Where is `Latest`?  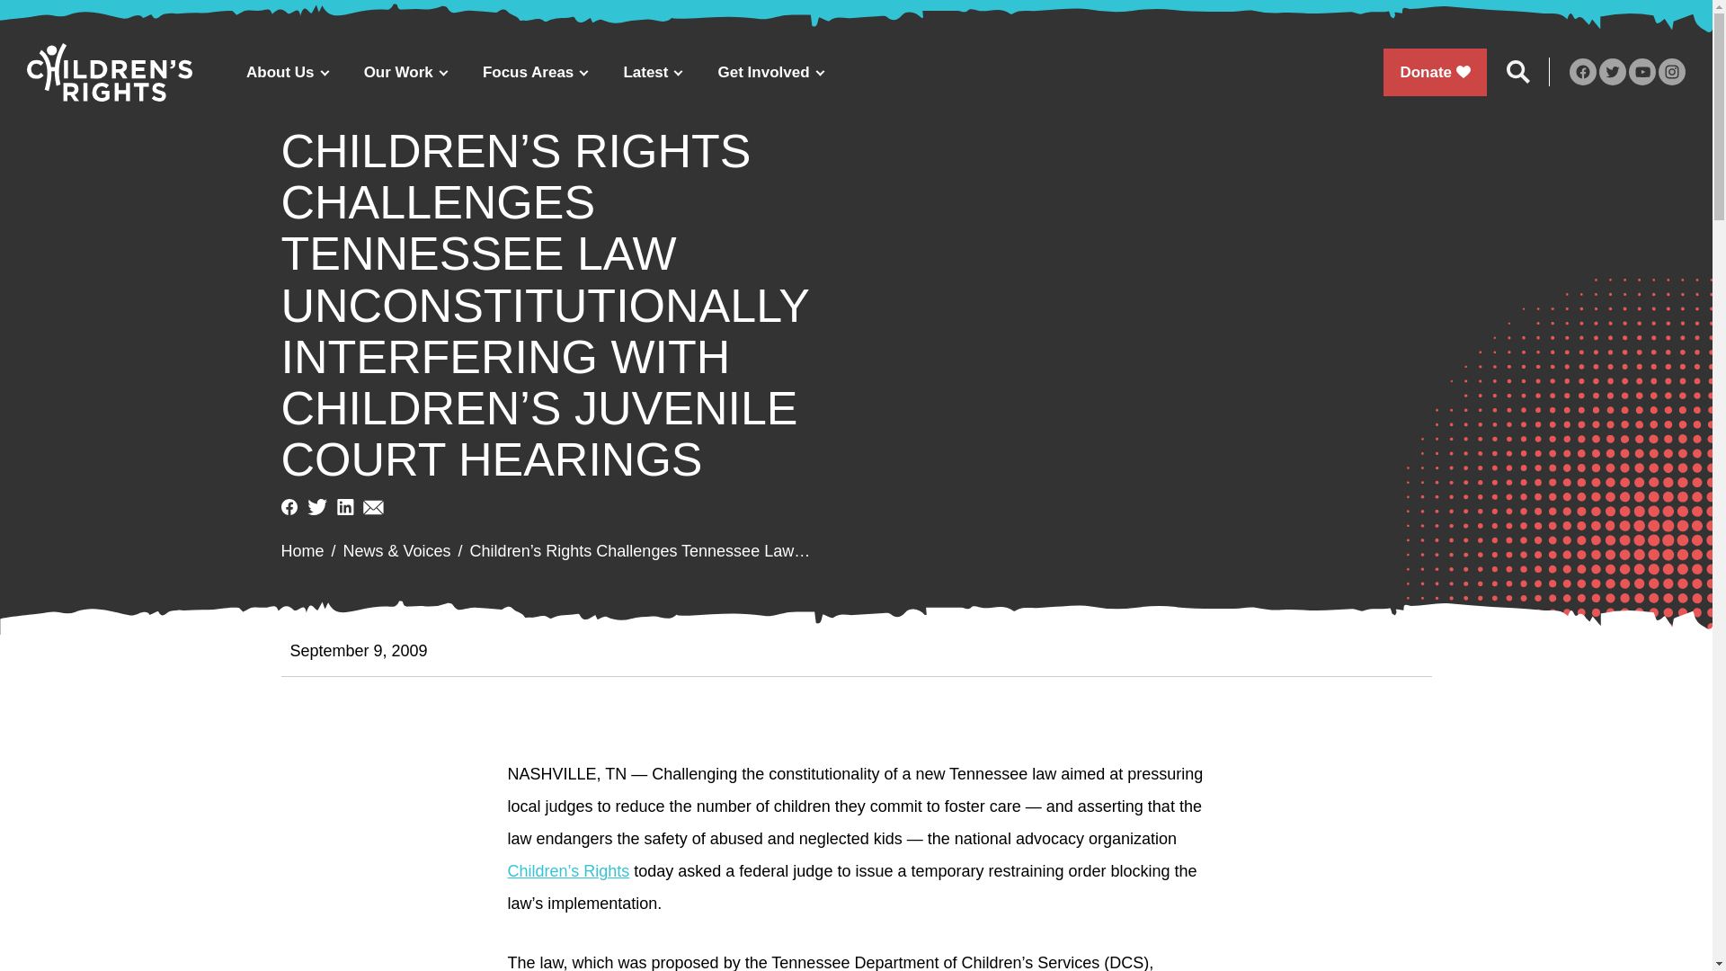
Latest is located at coordinates (652, 72).